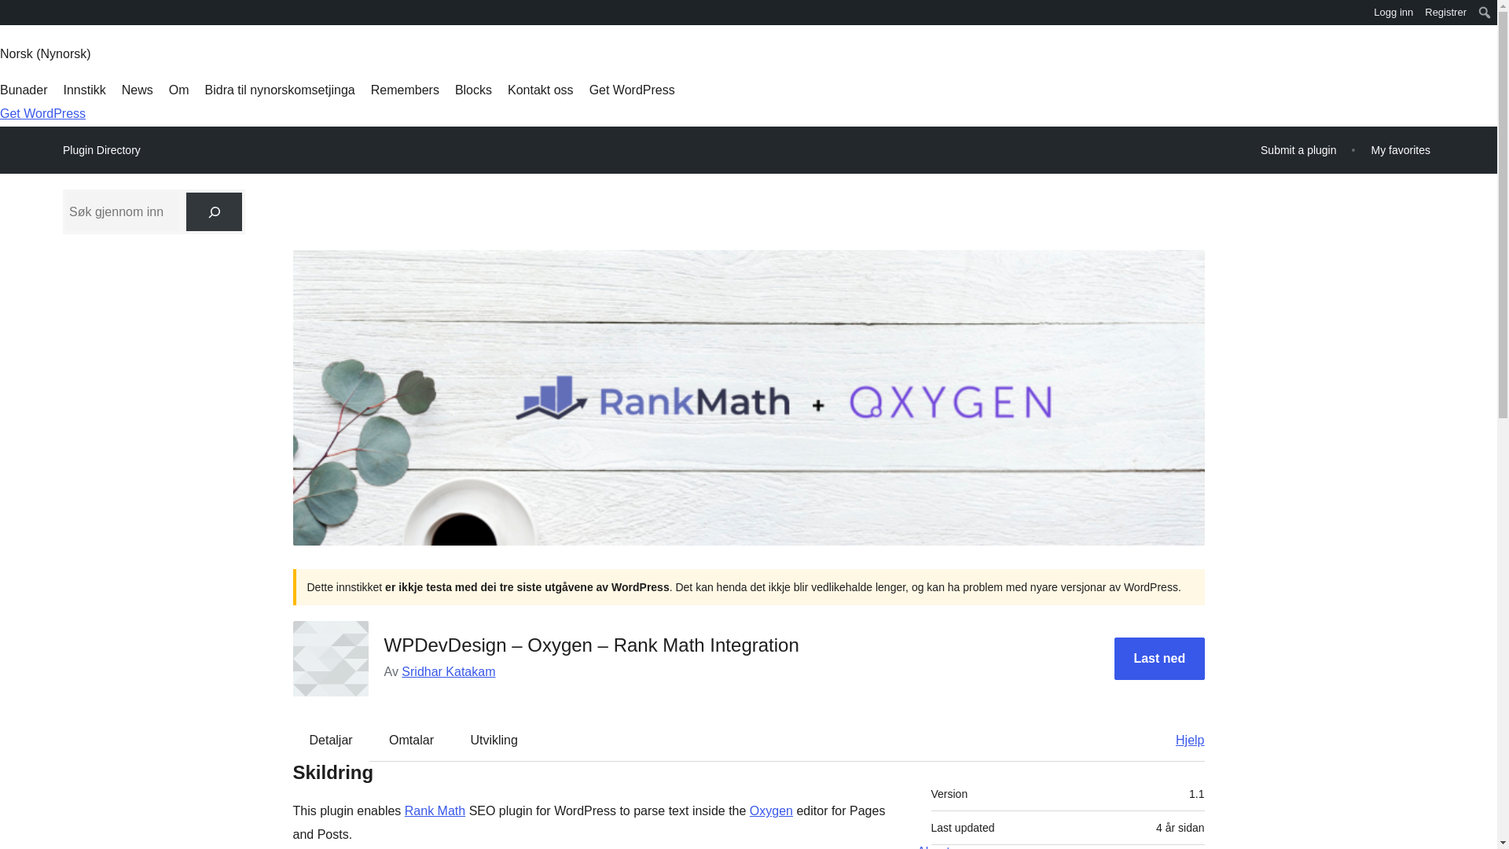 The image size is (1509, 849). I want to click on Last ned, so click(1159, 659).